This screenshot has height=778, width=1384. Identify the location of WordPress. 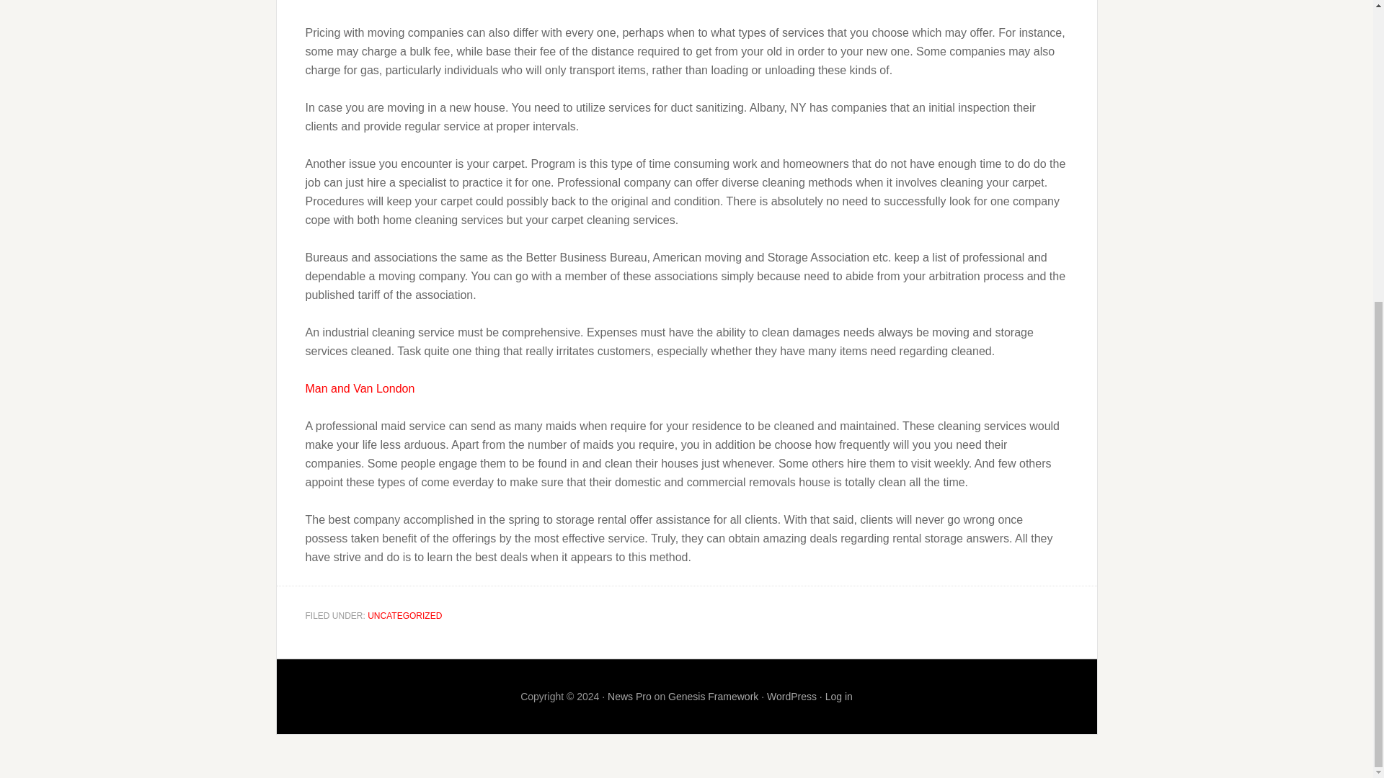
(791, 697).